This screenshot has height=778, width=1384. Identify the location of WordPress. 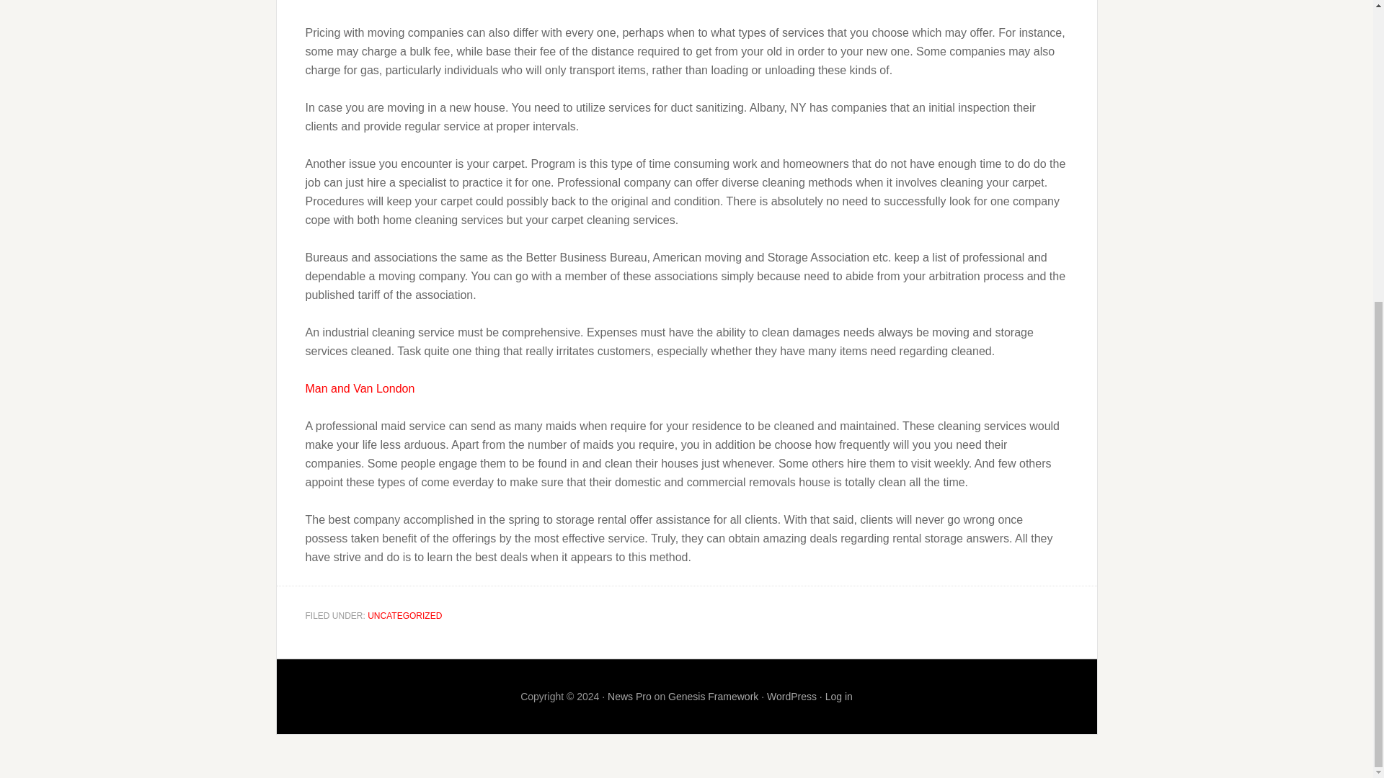
(791, 697).